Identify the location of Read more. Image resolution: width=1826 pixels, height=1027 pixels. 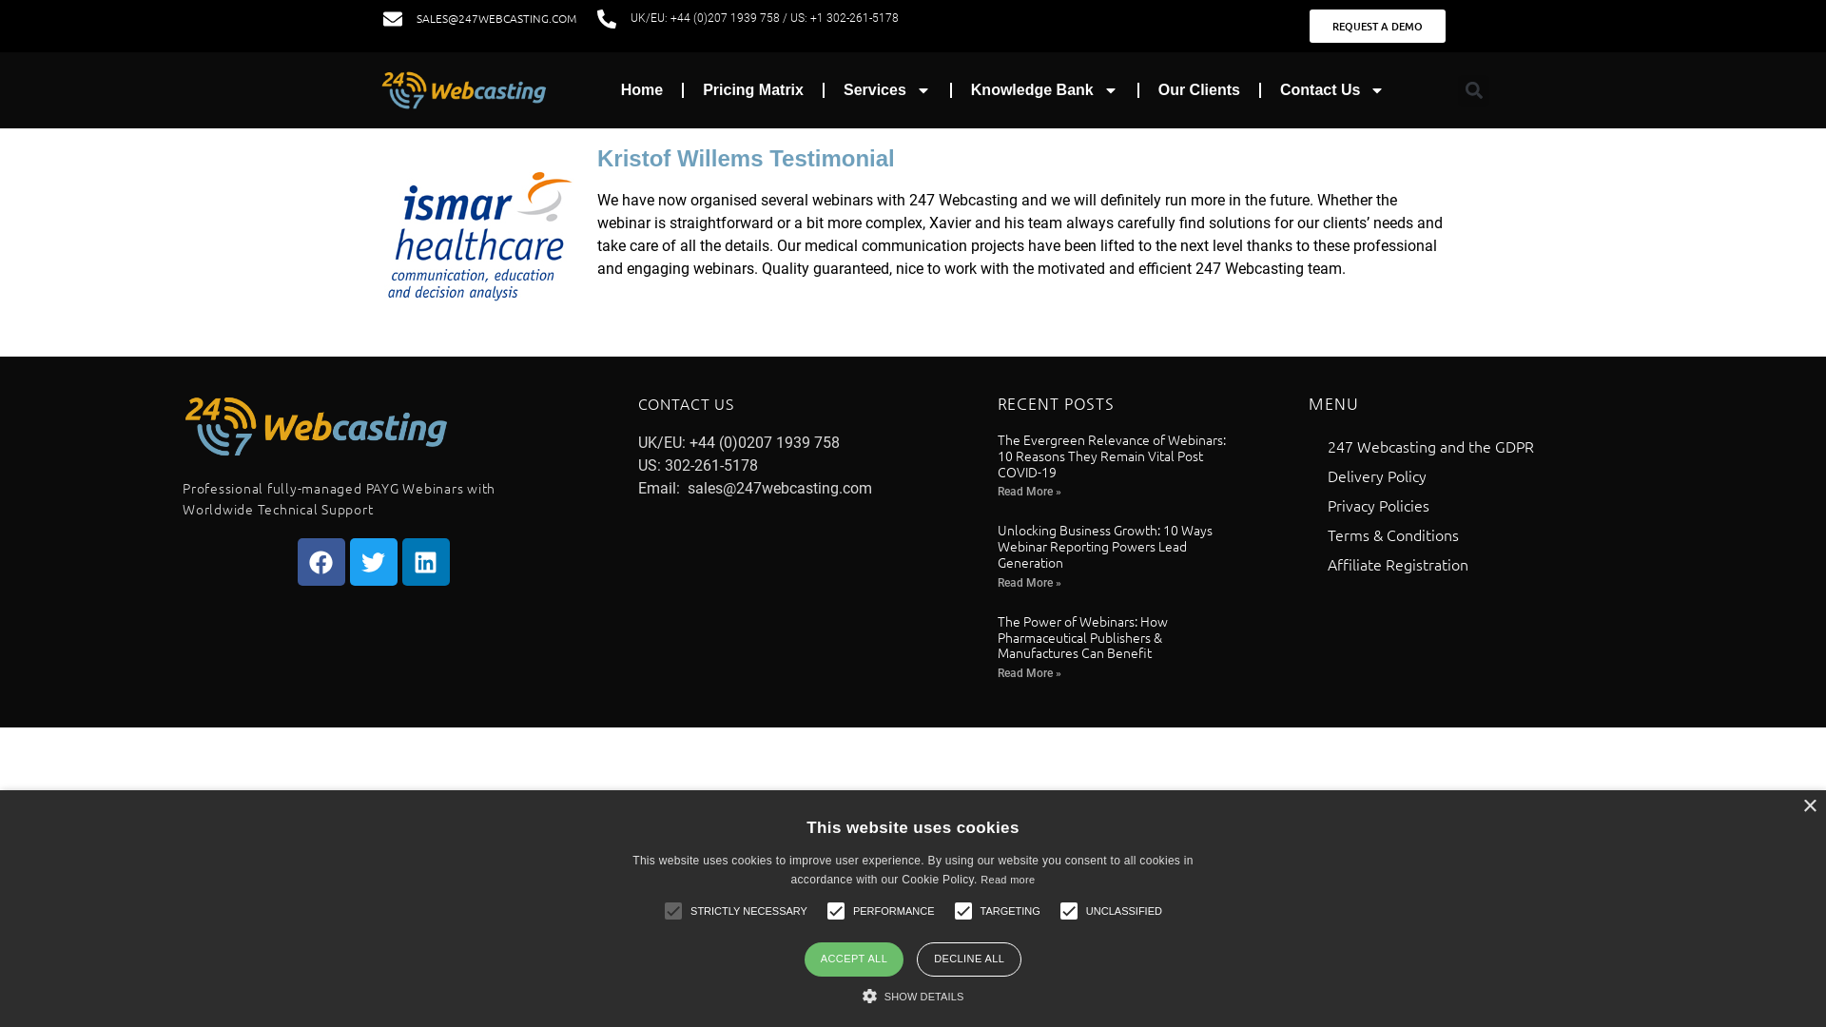
(1008, 880).